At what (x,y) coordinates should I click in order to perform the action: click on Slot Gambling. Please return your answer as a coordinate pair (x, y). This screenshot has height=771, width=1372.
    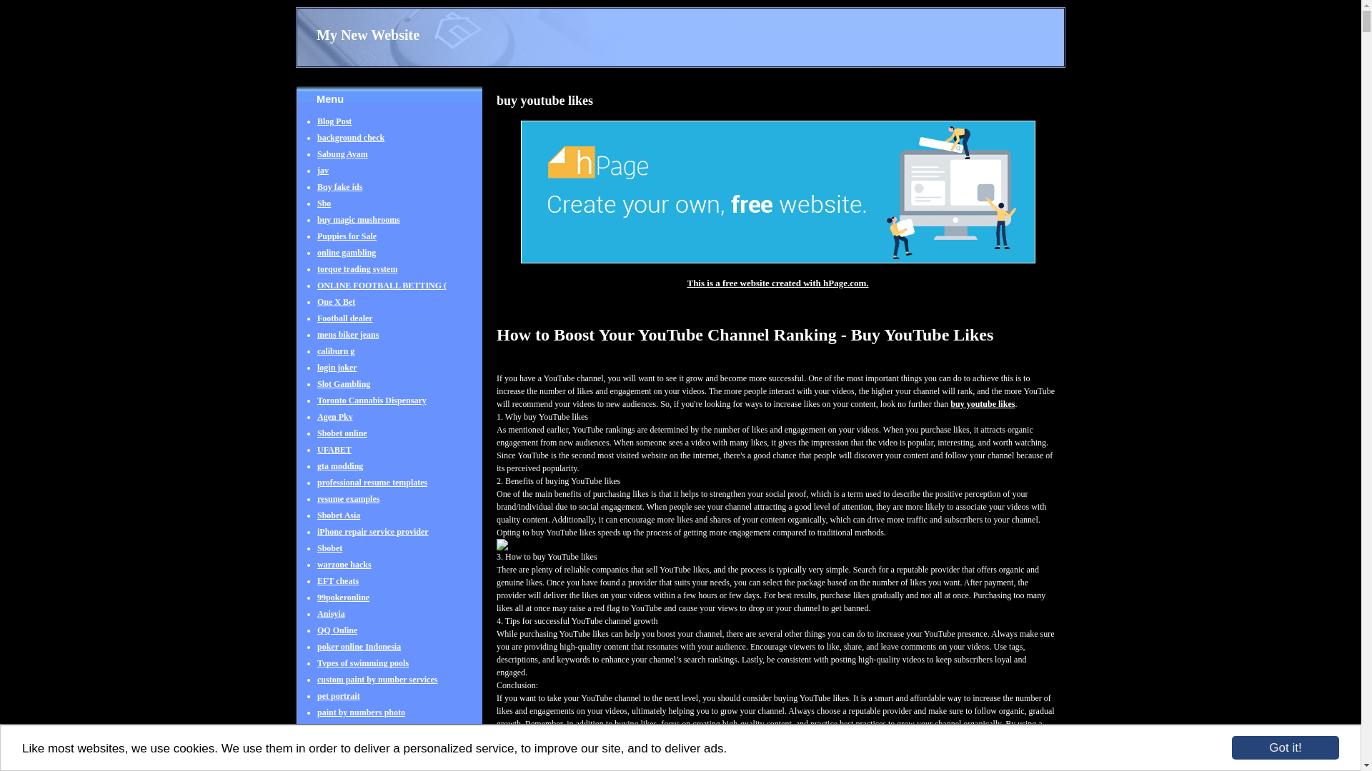
    Looking at the image, I should click on (343, 391).